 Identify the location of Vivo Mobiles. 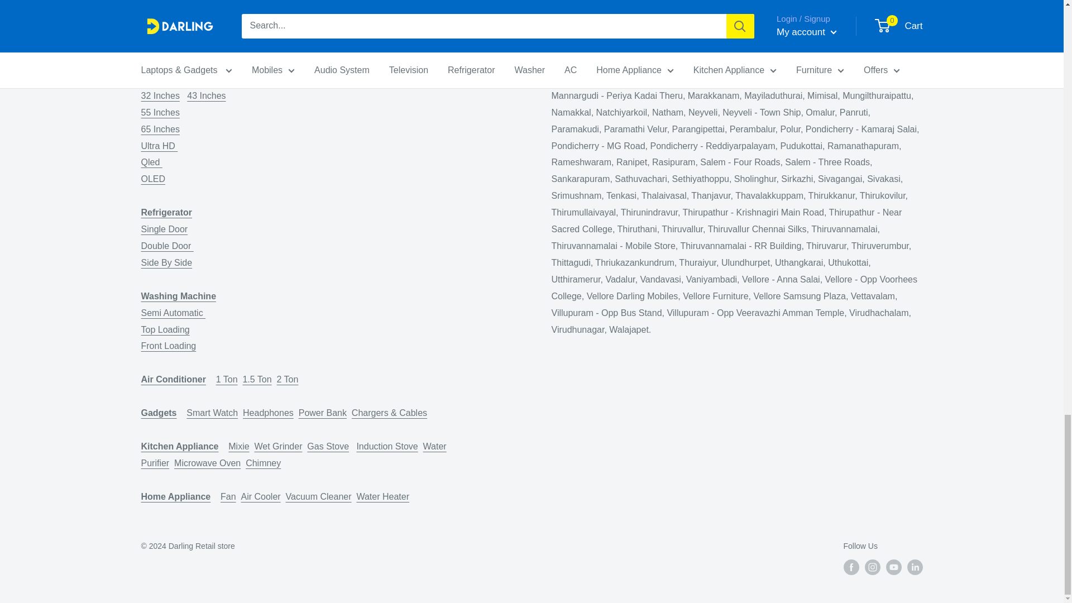
(163, 37).